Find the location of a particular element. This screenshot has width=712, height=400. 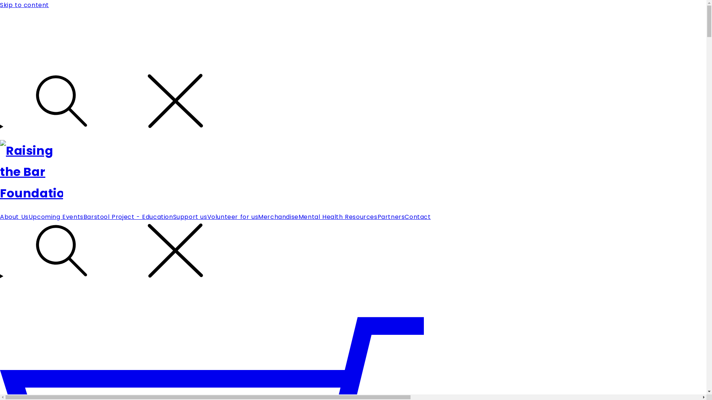

Upcoming Events is located at coordinates (56, 217).